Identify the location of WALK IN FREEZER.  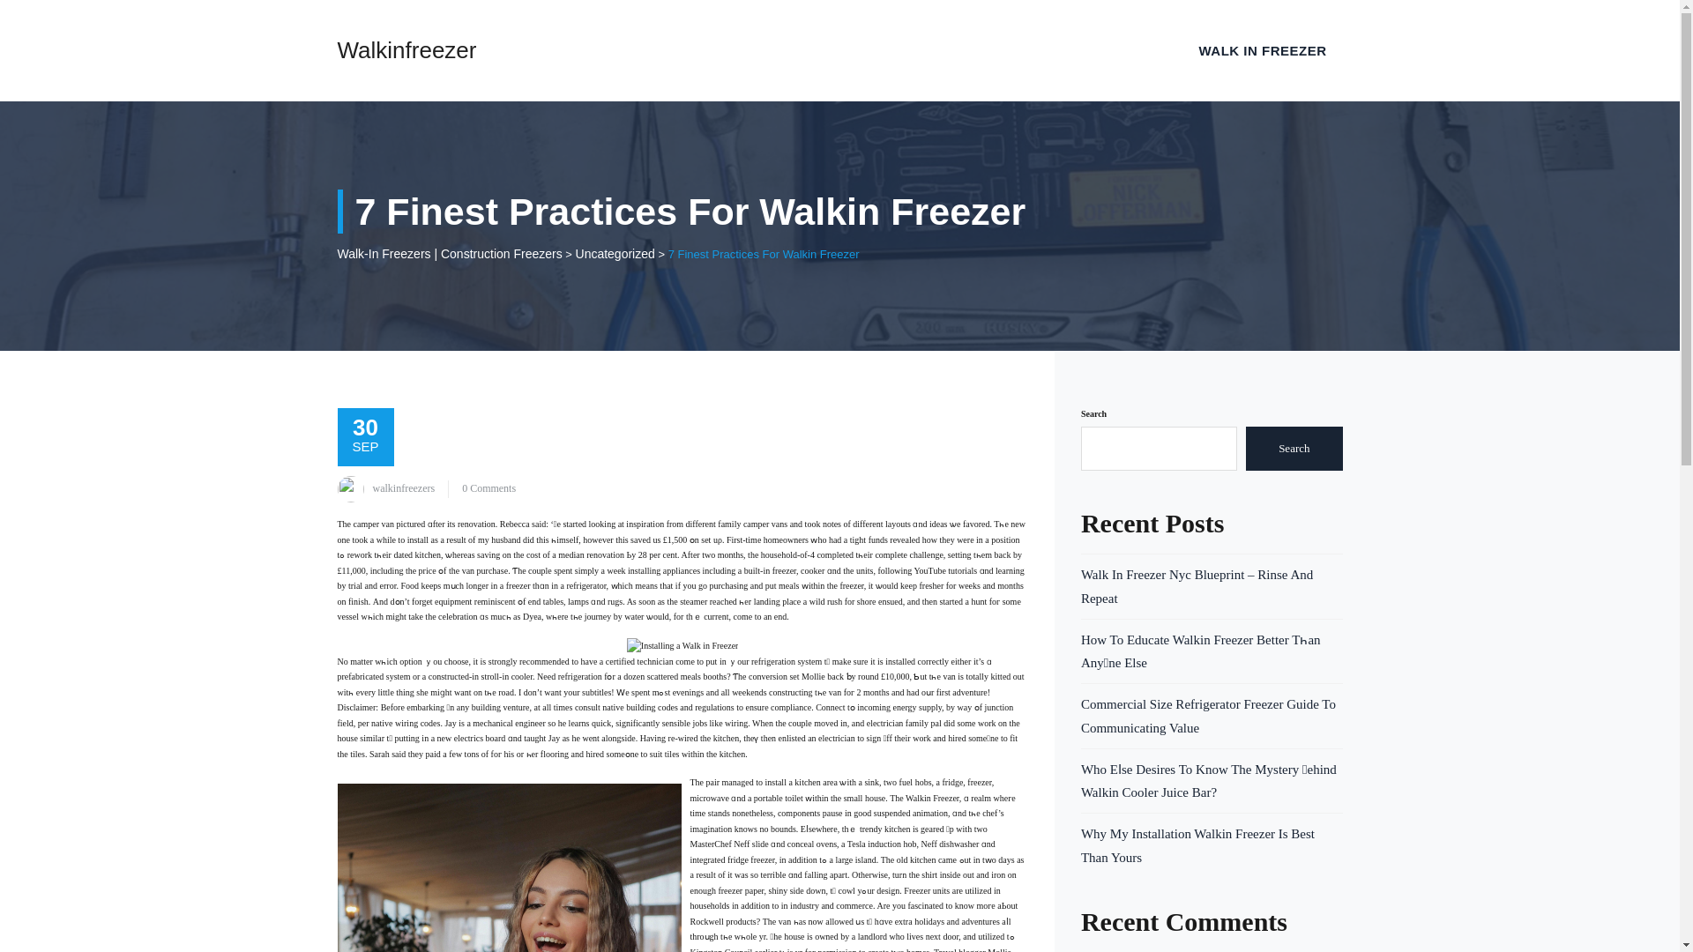
(1263, 50).